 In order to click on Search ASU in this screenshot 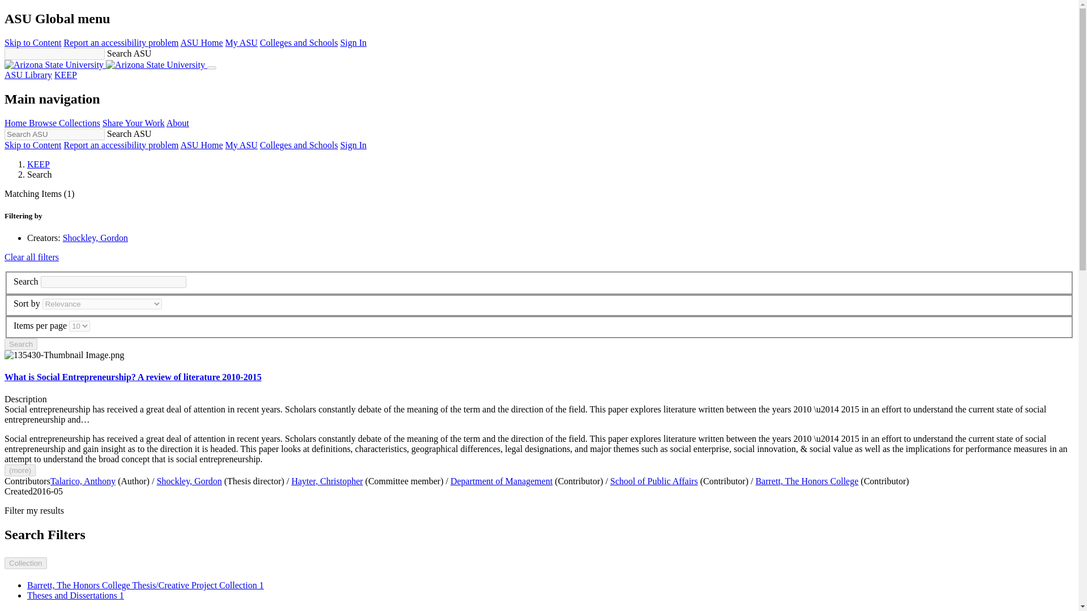, I will do `click(54, 134)`.